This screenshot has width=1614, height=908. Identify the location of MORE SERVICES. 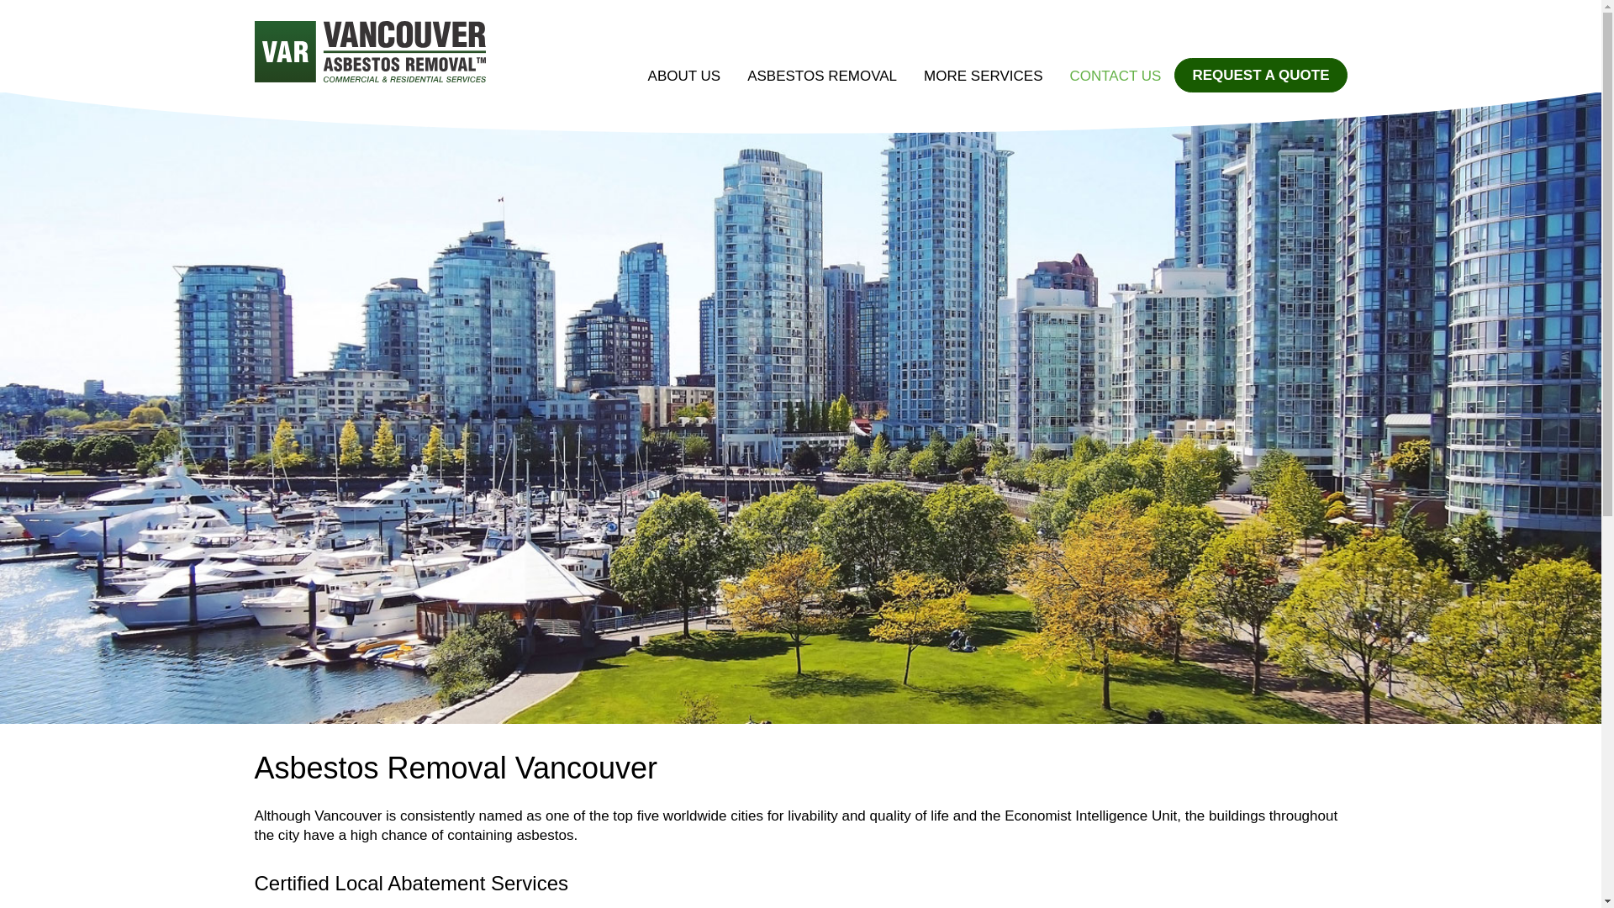
(982, 76).